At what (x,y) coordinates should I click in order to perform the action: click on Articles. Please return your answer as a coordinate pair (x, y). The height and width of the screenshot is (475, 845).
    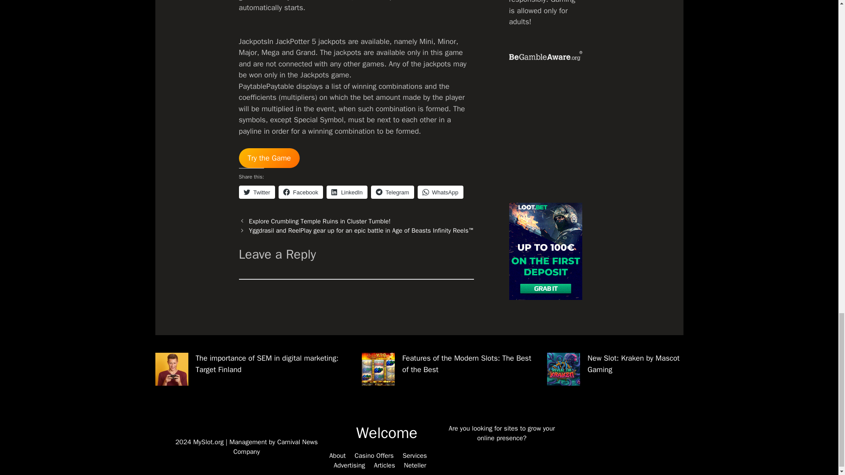
    Looking at the image, I should click on (385, 465).